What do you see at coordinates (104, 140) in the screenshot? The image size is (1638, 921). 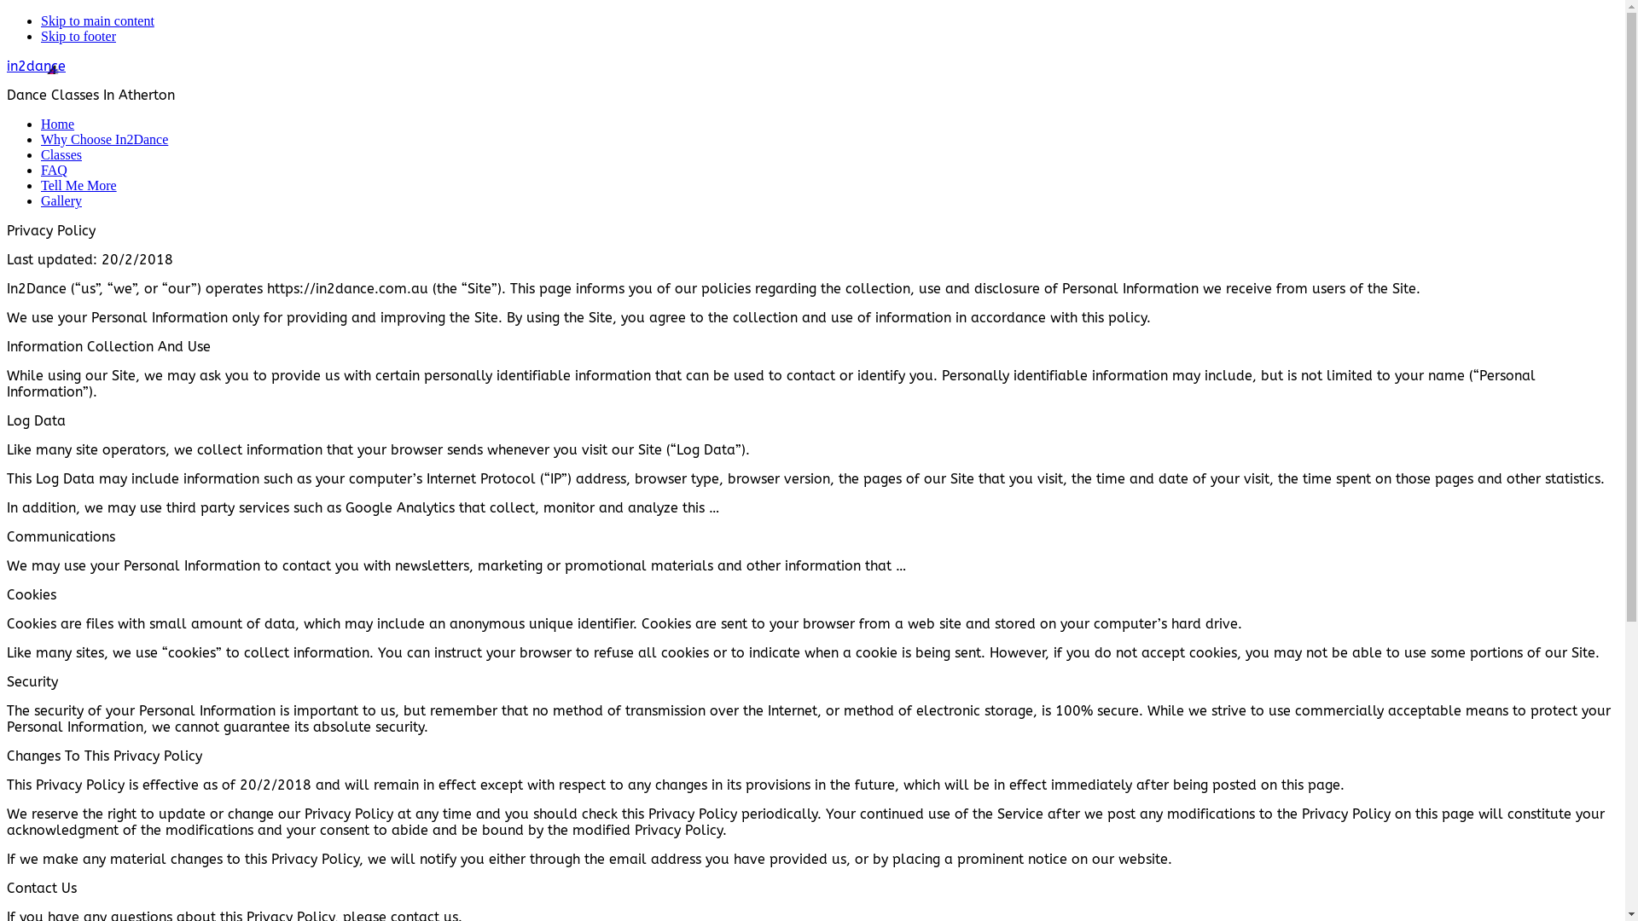 I see `Why Choose In2Dance` at bounding box center [104, 140].